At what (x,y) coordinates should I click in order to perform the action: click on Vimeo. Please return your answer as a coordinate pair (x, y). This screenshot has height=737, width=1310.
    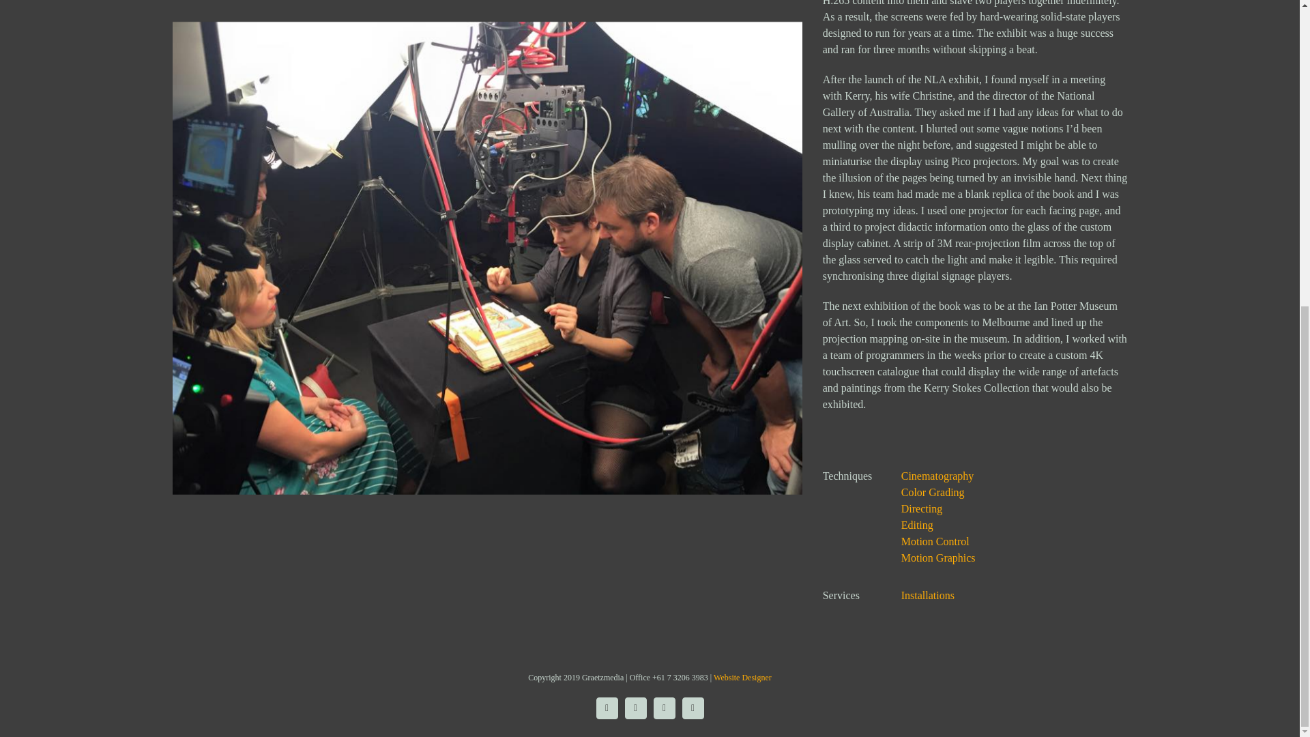
    Looking at the image, I should click on (636, 708).